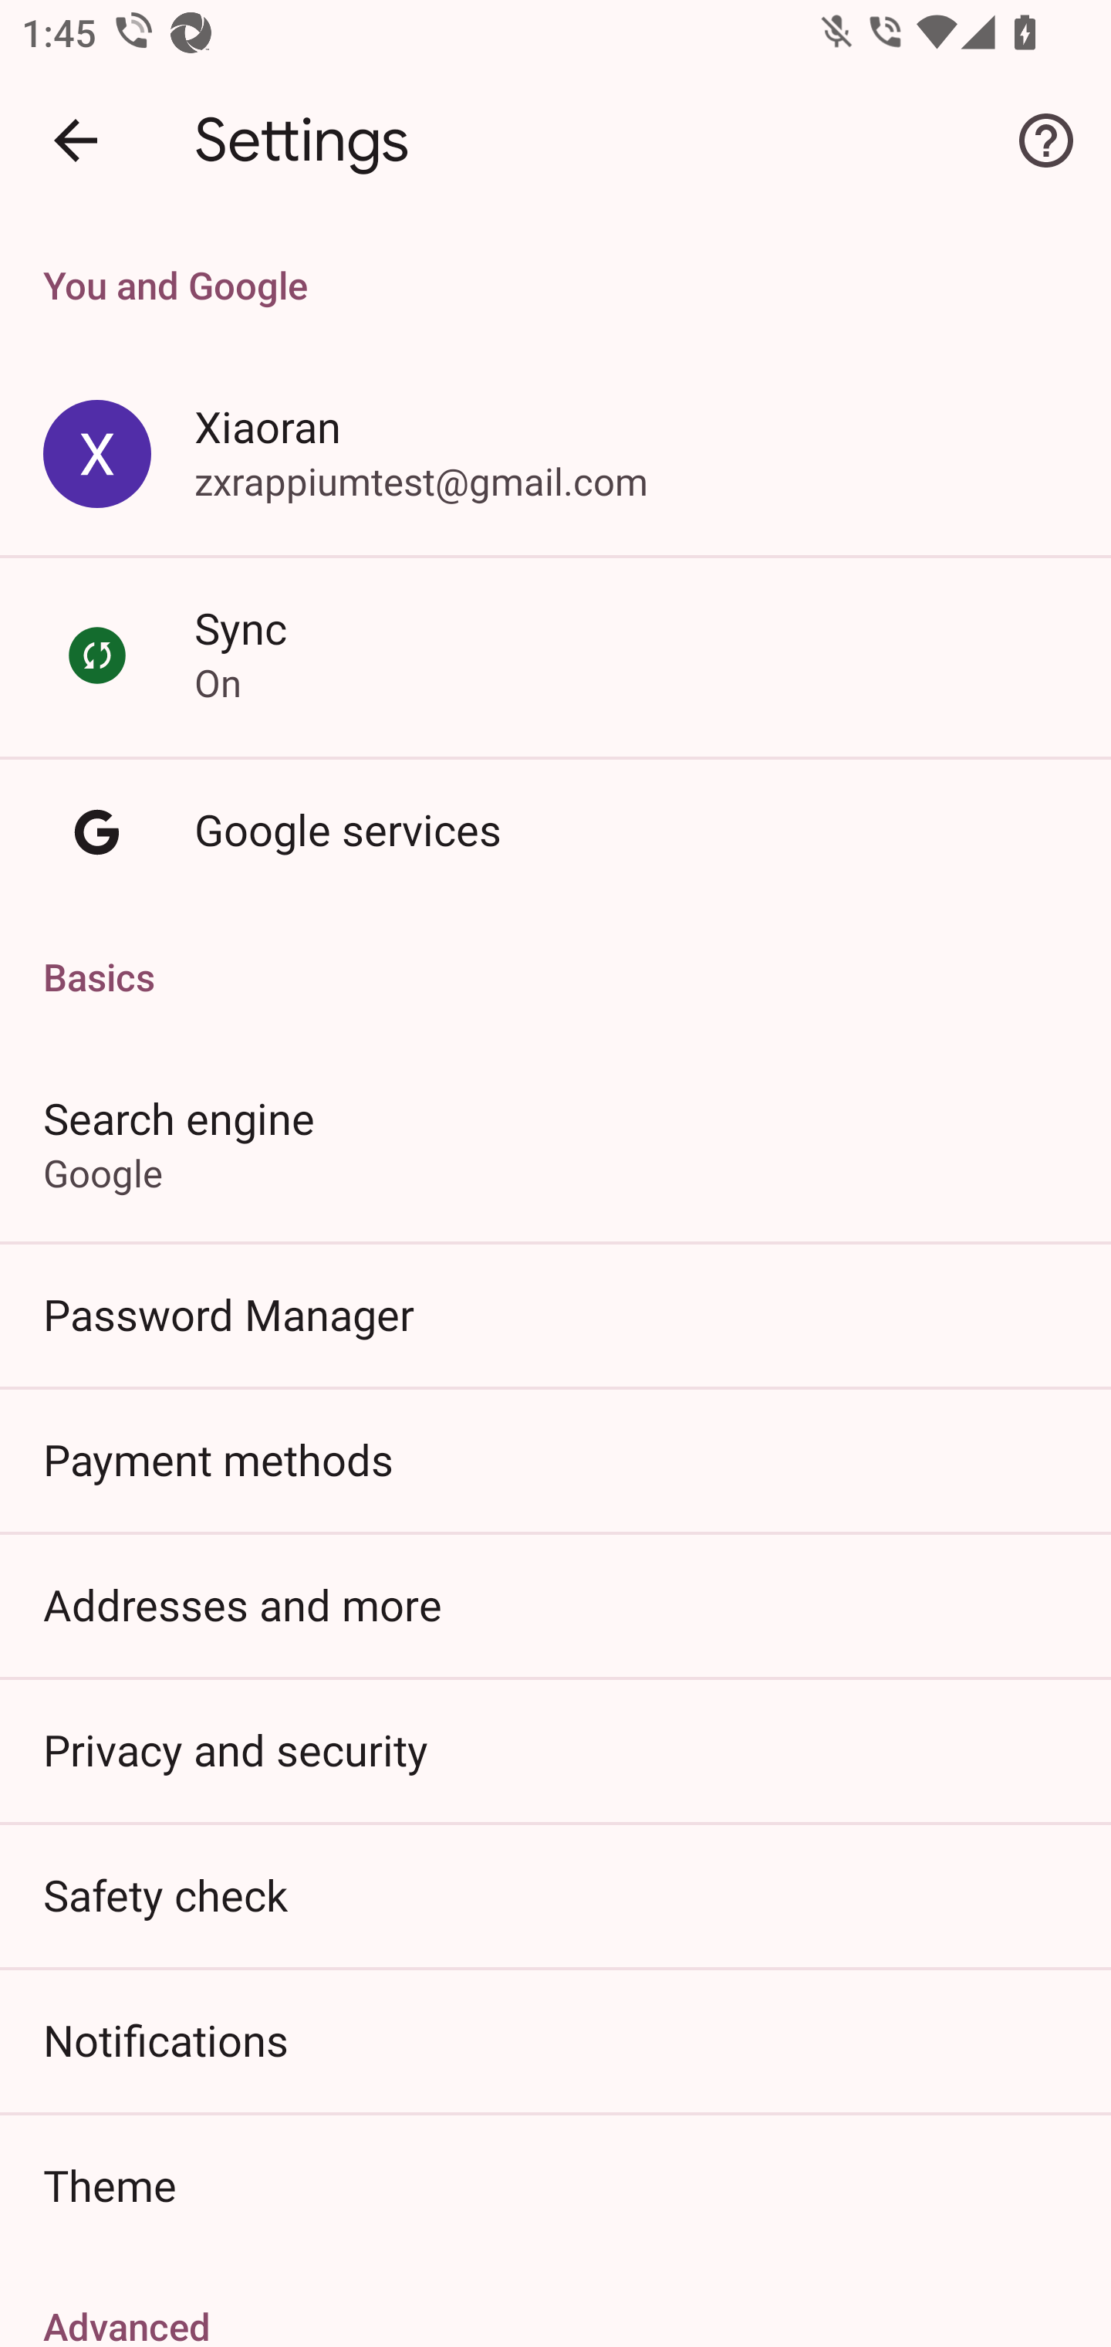  I want to click on Xiaoran zxrappiumtest@gmail.com, so click(555, 456).